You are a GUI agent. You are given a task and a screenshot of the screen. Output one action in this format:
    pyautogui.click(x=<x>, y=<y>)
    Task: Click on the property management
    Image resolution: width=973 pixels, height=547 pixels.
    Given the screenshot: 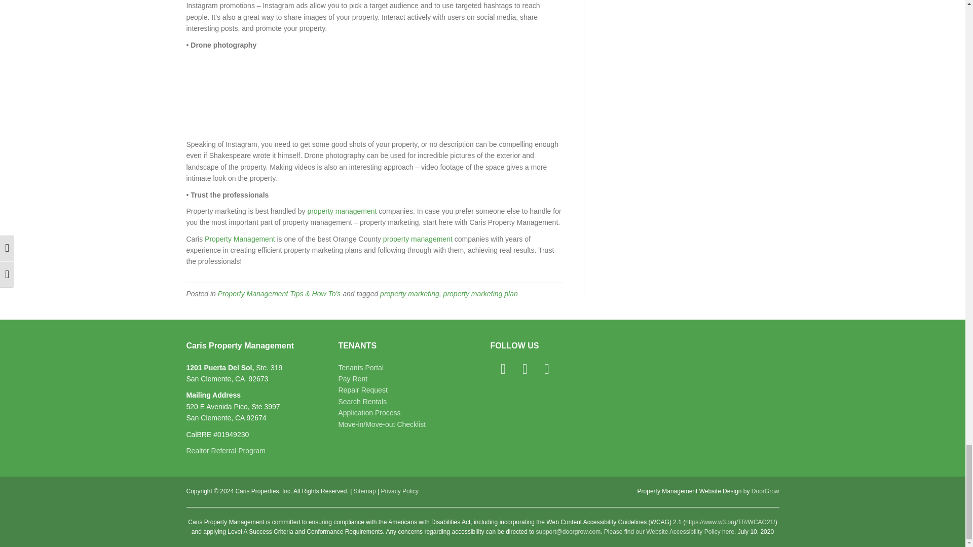 What is the action you would take?
    pyautogui.click(x=418, y=239)
    